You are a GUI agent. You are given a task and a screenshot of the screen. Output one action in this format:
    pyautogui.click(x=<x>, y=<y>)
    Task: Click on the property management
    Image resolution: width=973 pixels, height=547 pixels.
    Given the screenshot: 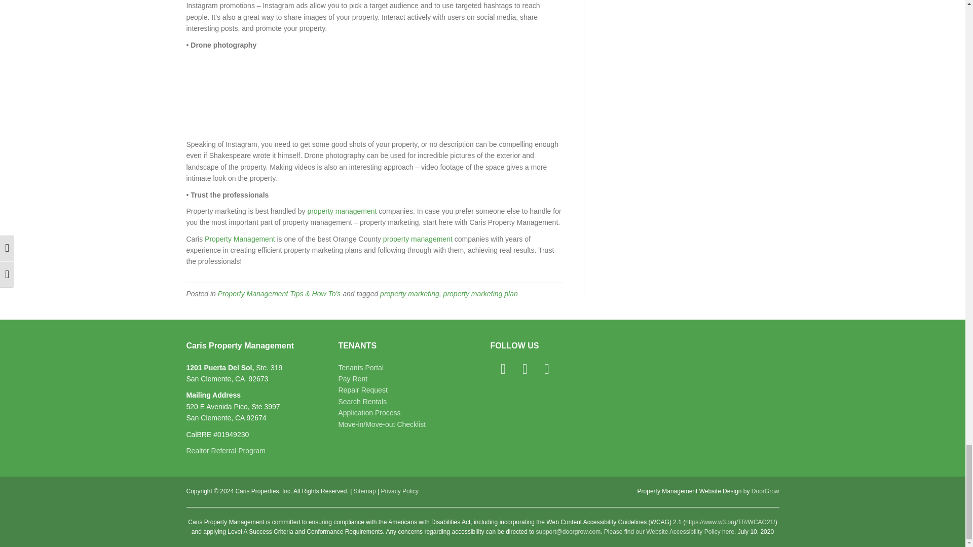 What is the action you would take?
    pyautogui.click(x=418, y=239)
    